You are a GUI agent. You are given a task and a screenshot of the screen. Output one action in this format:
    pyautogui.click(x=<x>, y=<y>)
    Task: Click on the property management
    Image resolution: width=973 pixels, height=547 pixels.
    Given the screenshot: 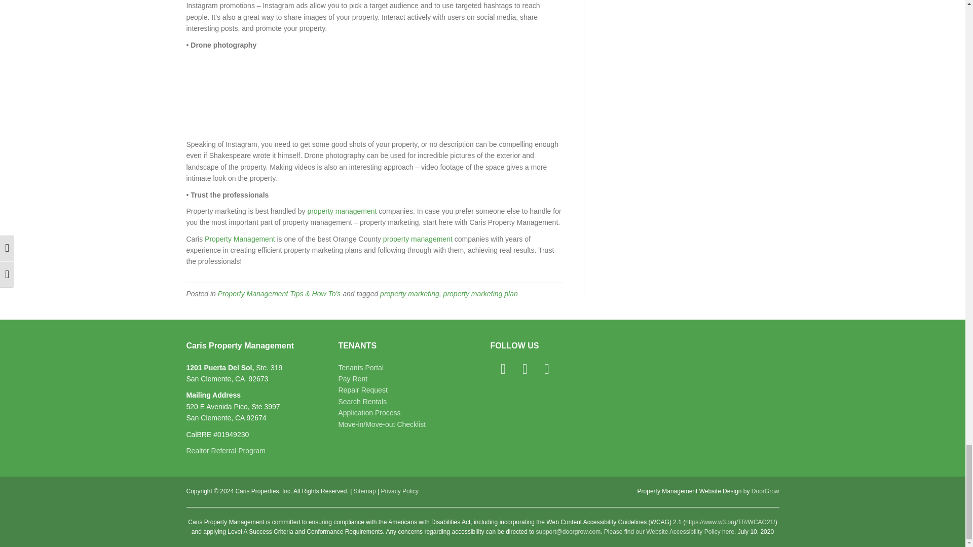 What is the action you would take?
    pyautogui.click(x=418, y=239)
    